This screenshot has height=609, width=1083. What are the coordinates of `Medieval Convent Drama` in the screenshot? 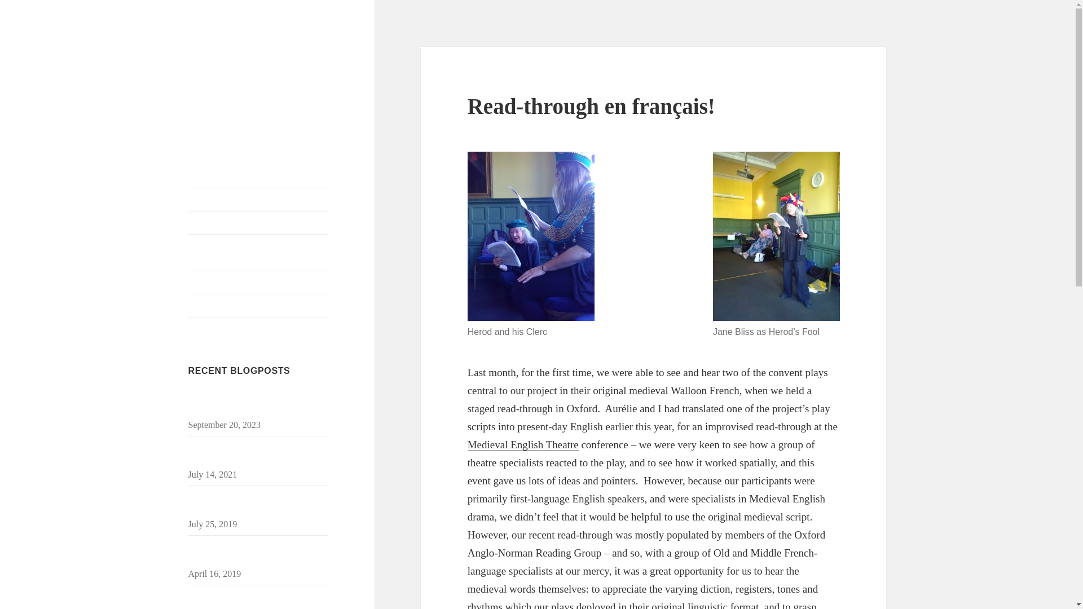 It's located at (253, 64).